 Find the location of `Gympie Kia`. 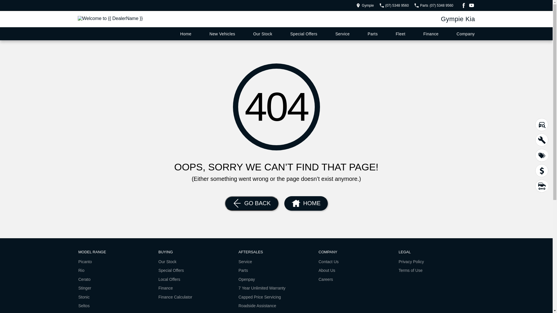

Gympie Kia is located at coordinates (458, 19).